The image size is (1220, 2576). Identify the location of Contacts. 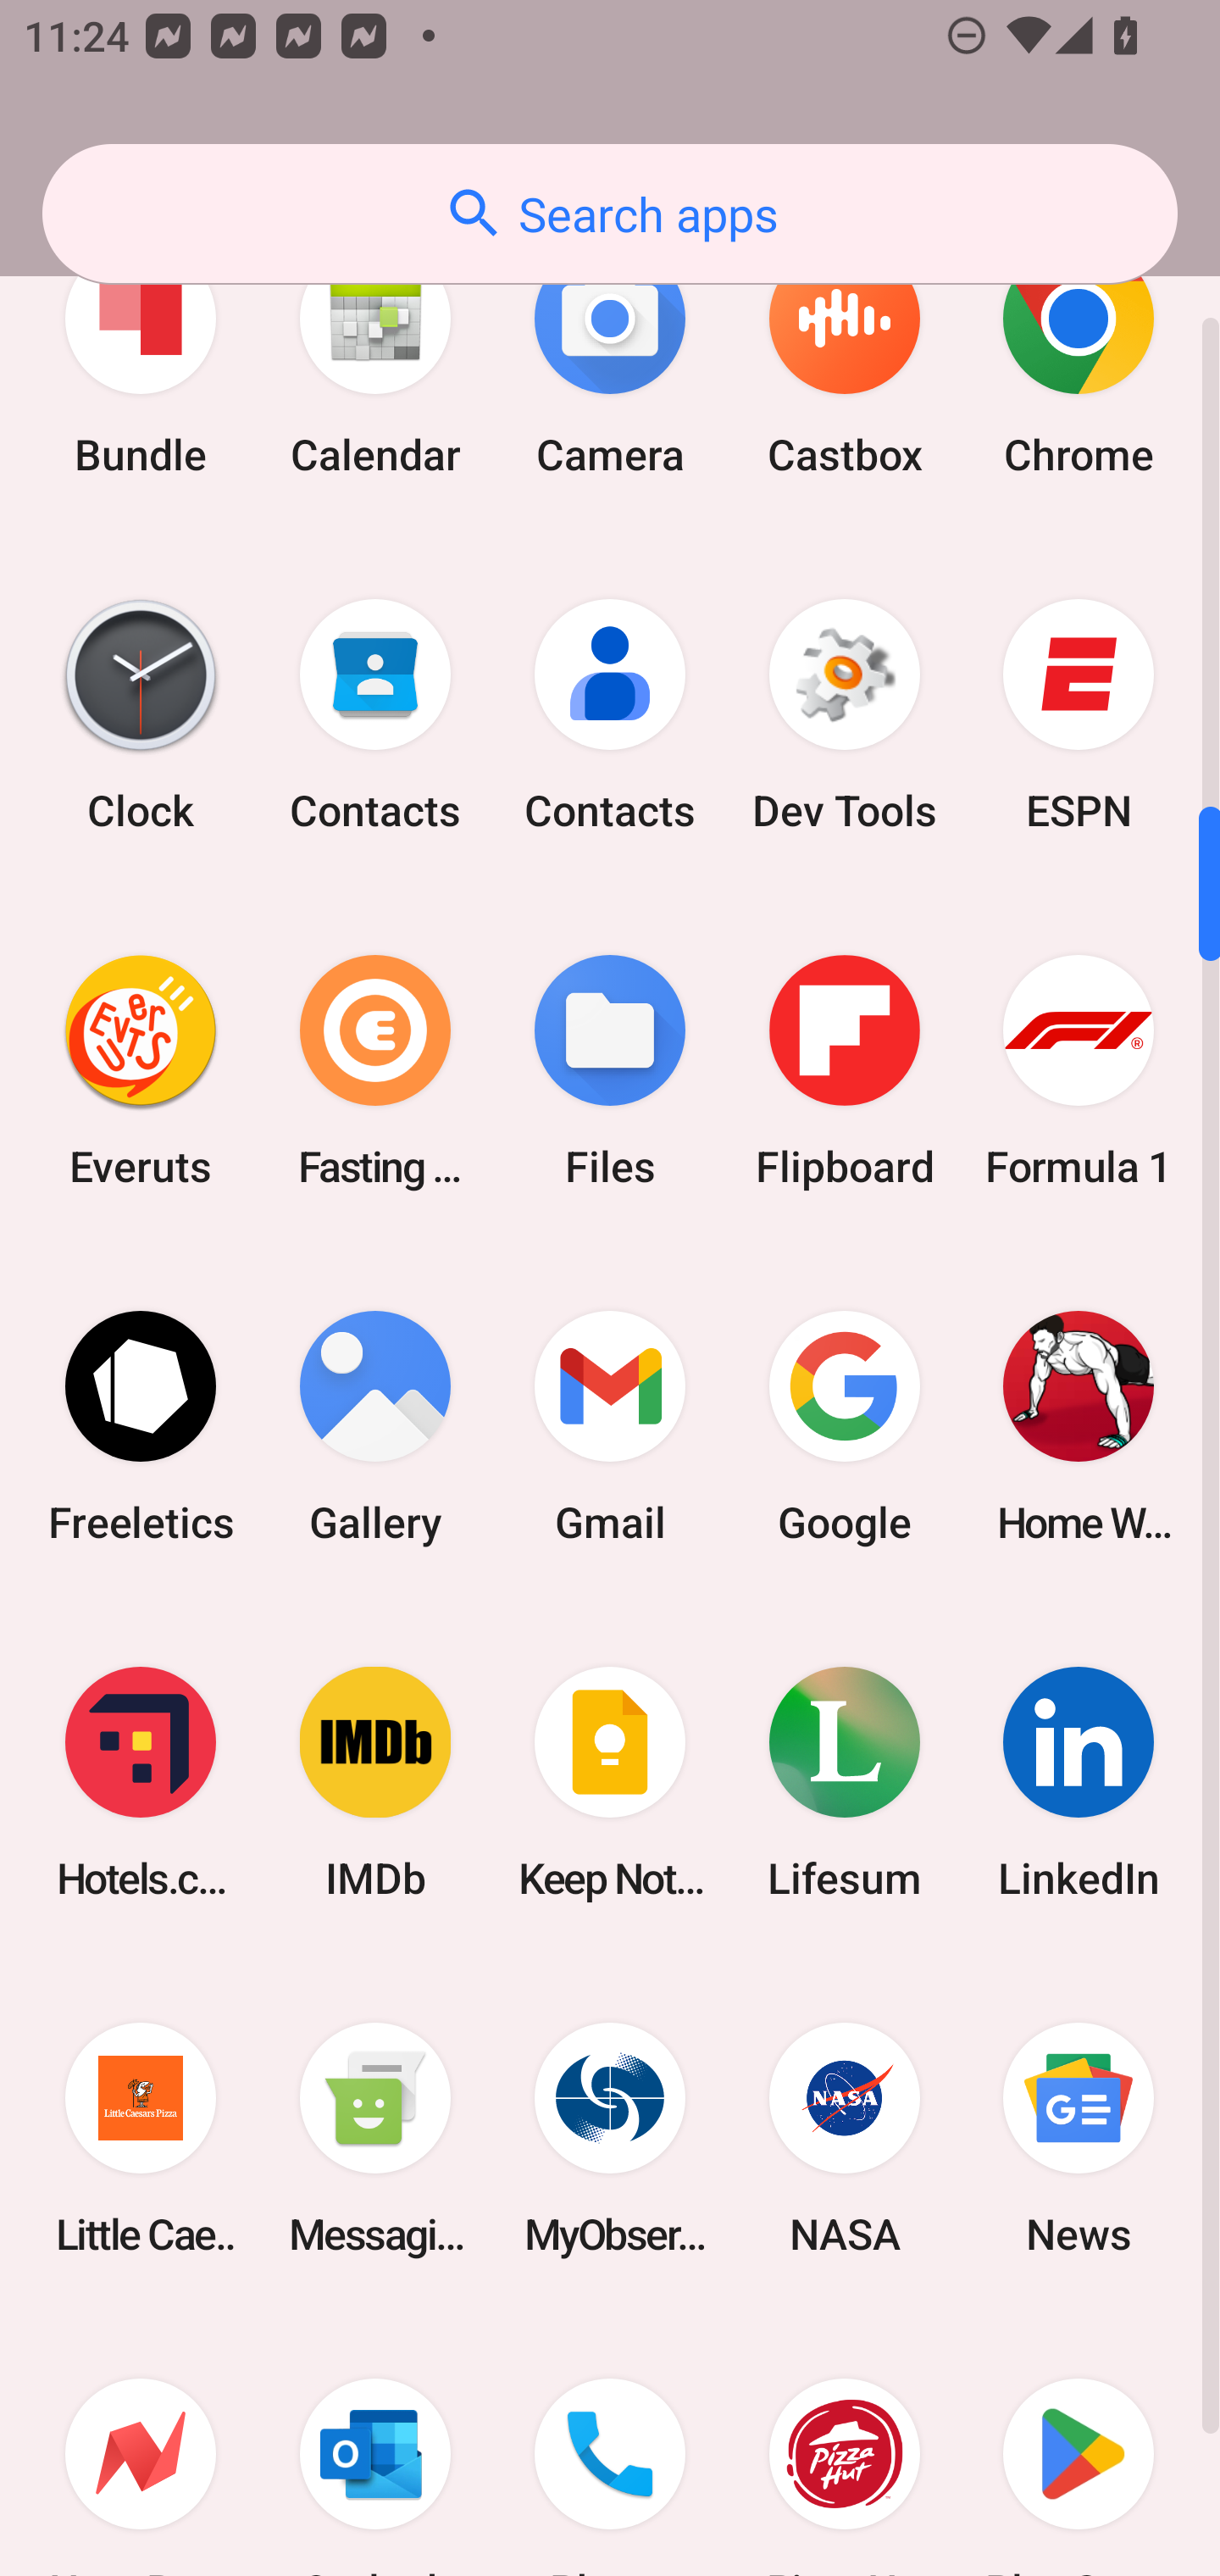
(610, 715).